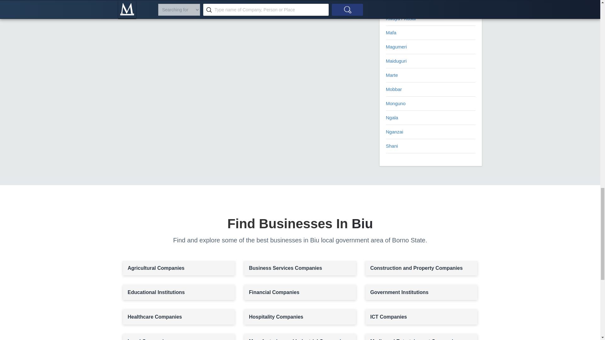 This screenshot has width=605, height=340. Describe the element at coordinates (178, 292) in the screenshot. I see `Educational Institutions in Biu, Borno State` at that location.